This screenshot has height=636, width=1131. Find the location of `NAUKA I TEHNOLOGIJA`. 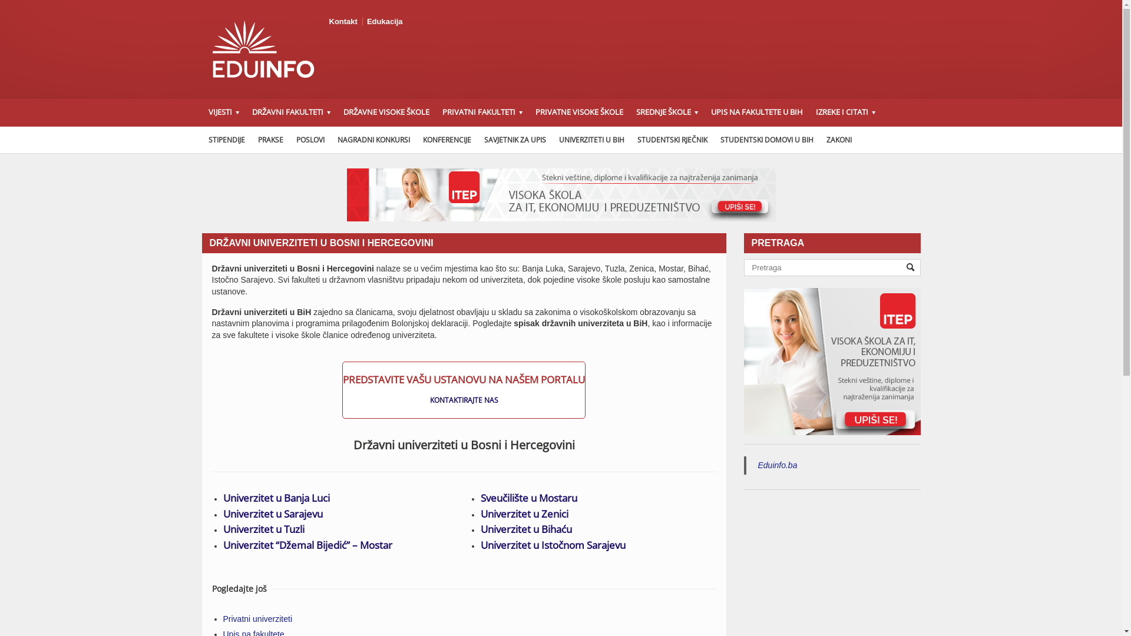

NAUKA I TEHNOLOGIJA is located at coordinates (272, 141).